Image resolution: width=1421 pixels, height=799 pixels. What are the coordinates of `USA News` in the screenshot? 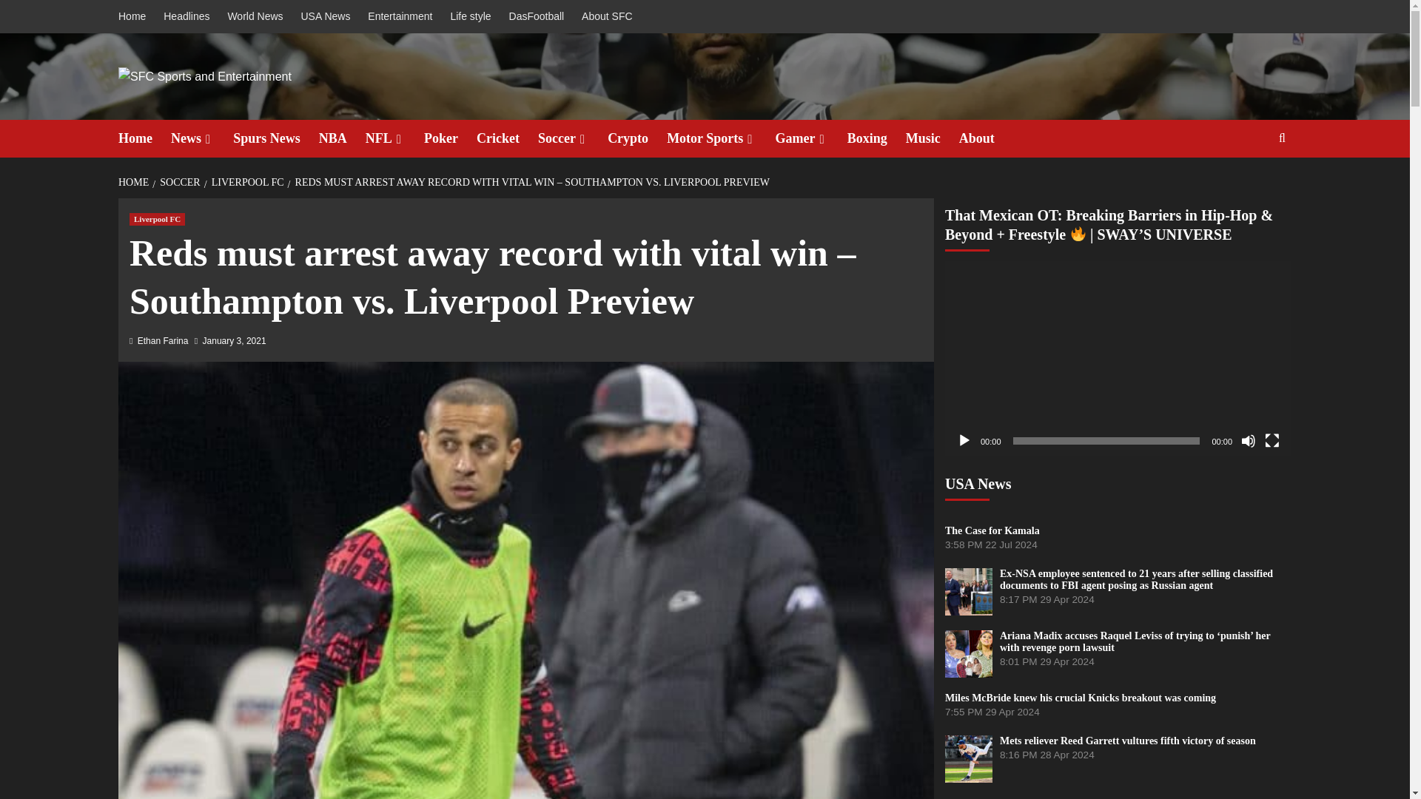 It's located at (325, 16).